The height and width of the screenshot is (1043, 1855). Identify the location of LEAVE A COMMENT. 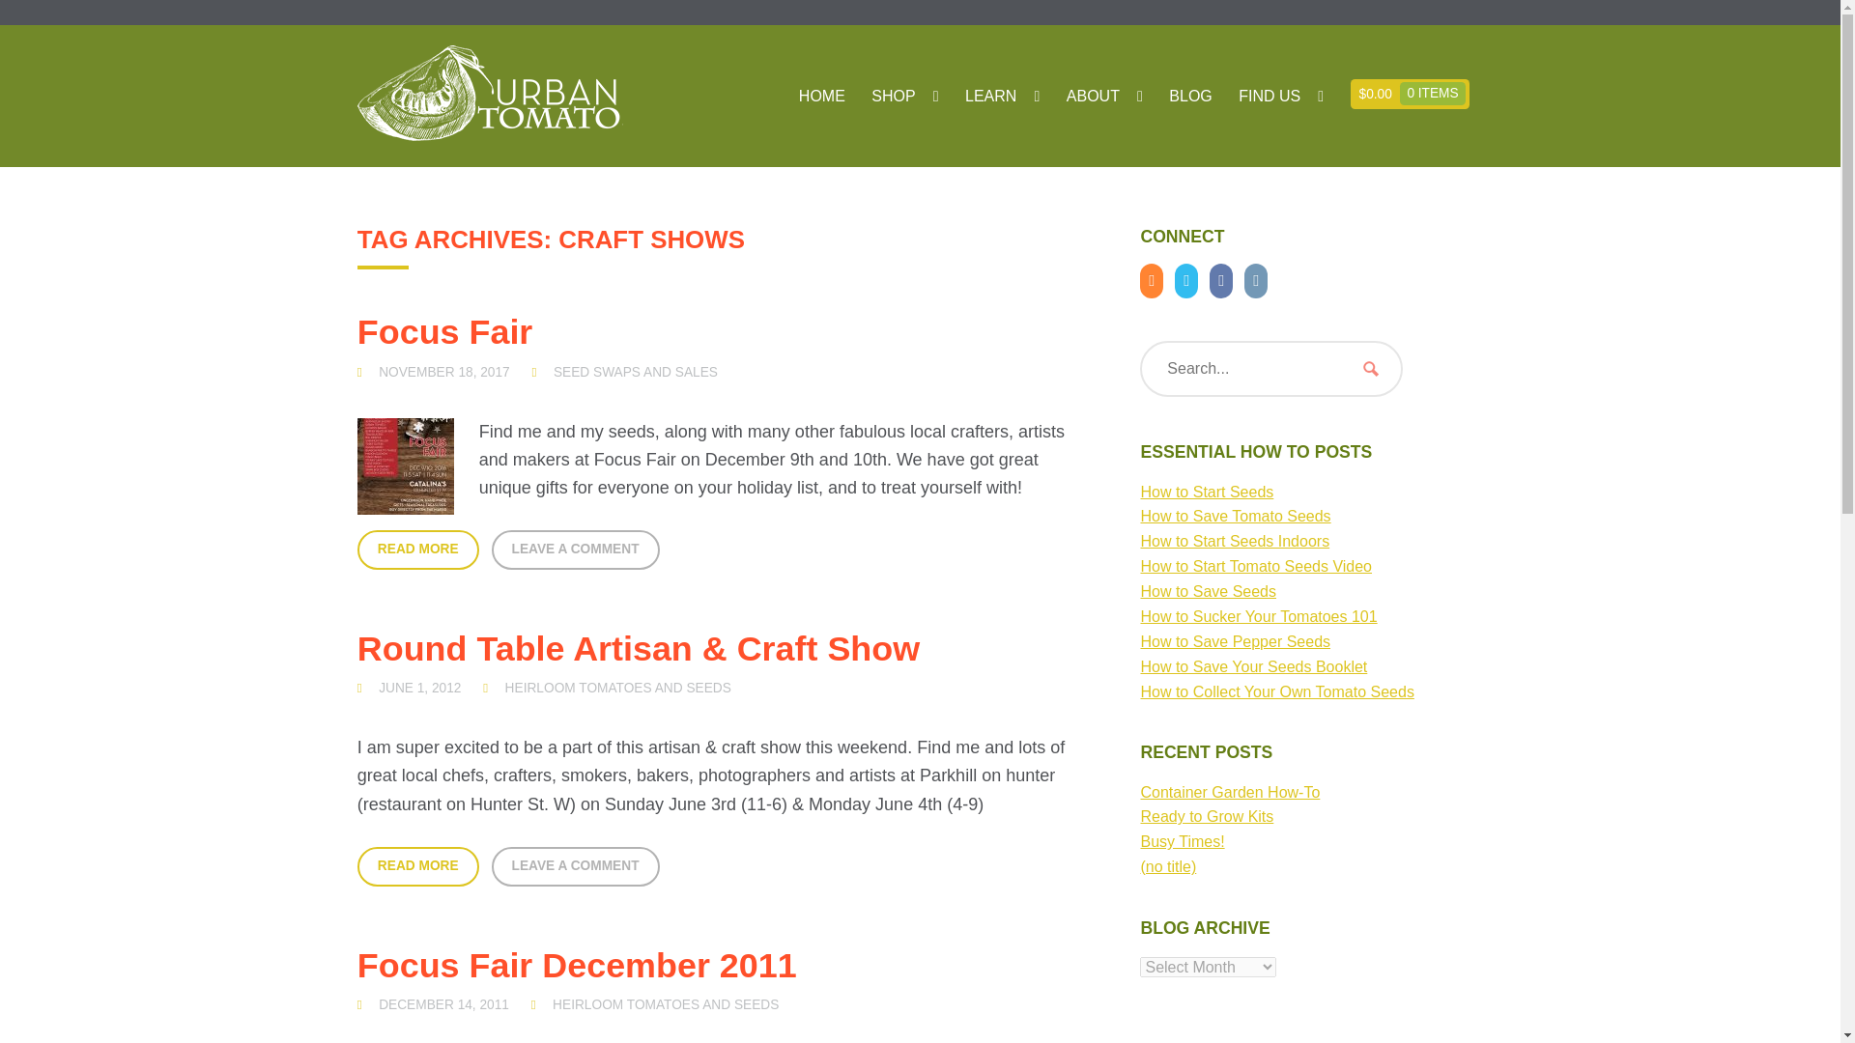
(576, 549).